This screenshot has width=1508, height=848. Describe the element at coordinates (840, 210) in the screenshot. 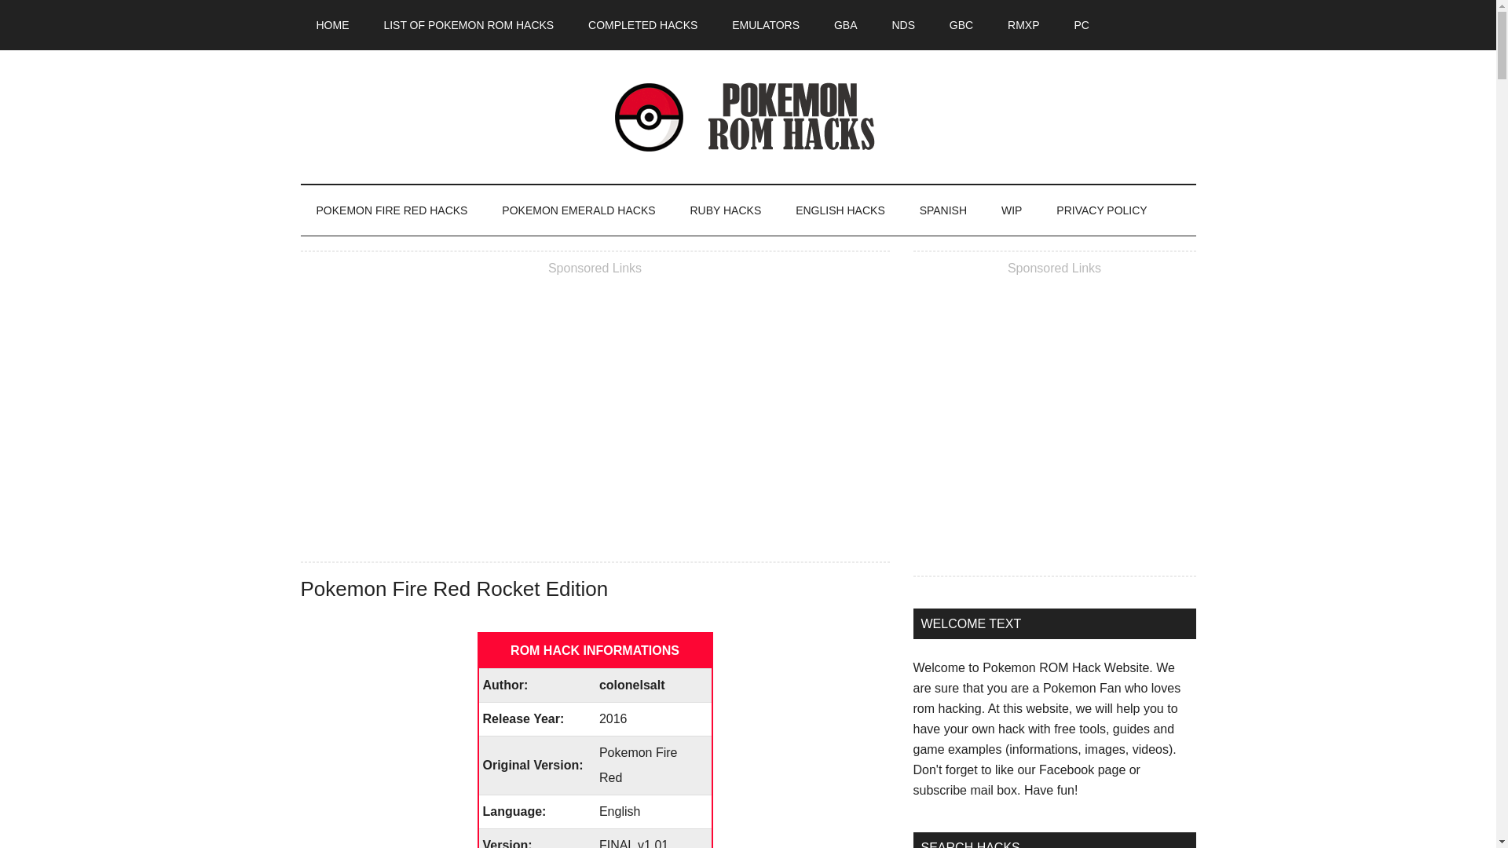

I see `ENGLISH HACKS` at that location.